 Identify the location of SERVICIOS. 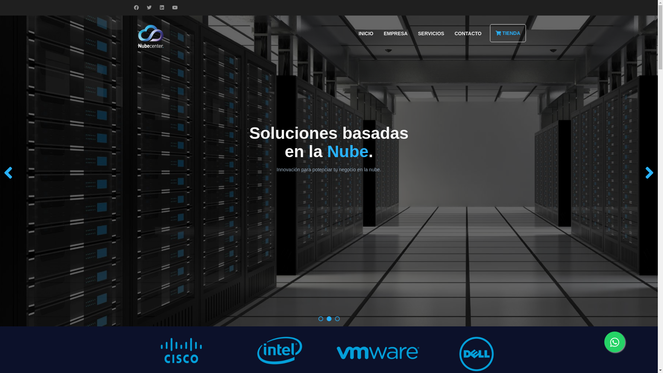
(431, 34).